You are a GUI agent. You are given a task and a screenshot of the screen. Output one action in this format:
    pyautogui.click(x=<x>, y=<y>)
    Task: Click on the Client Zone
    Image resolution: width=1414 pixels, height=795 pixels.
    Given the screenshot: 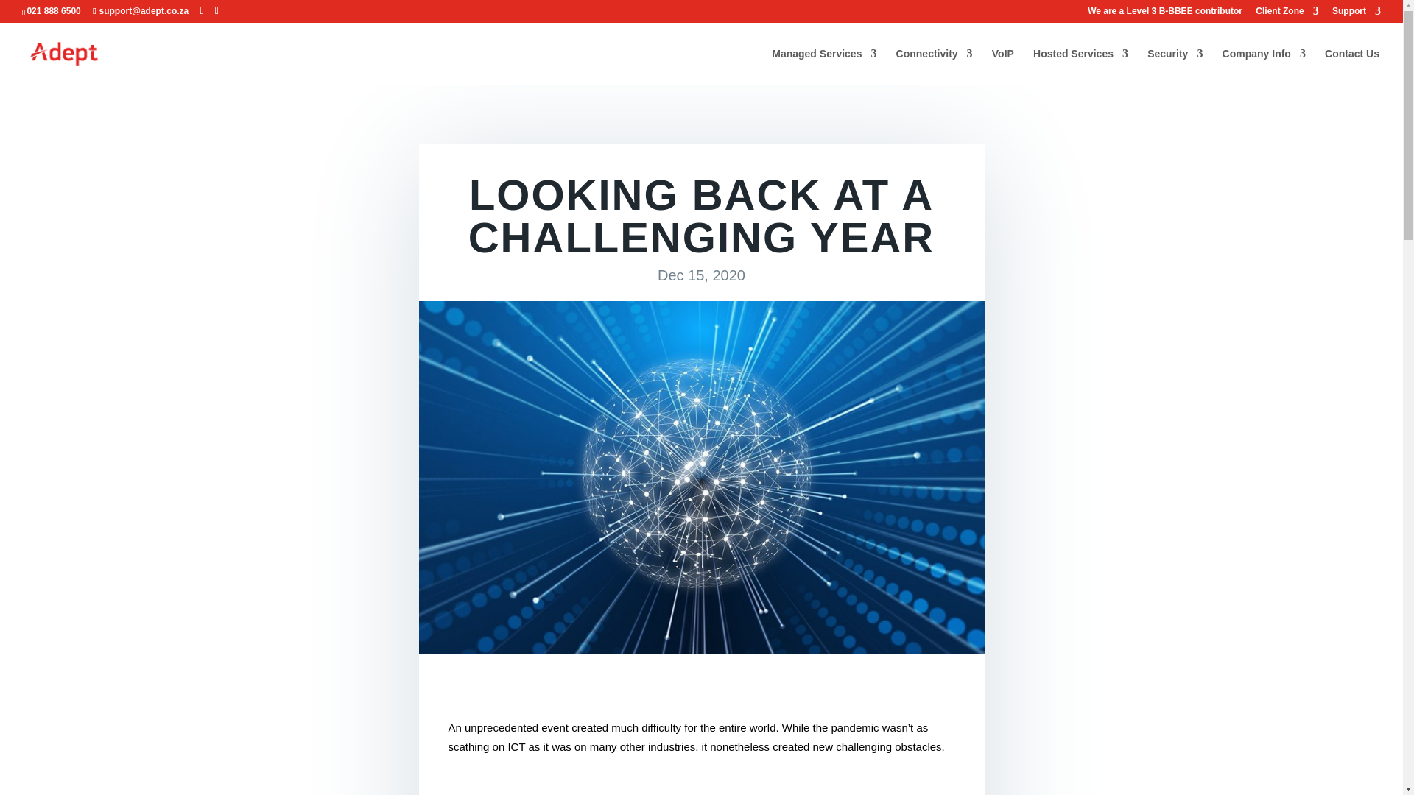 What is the action you would take?
    pyautogui.click(x=1286, y=14)
    